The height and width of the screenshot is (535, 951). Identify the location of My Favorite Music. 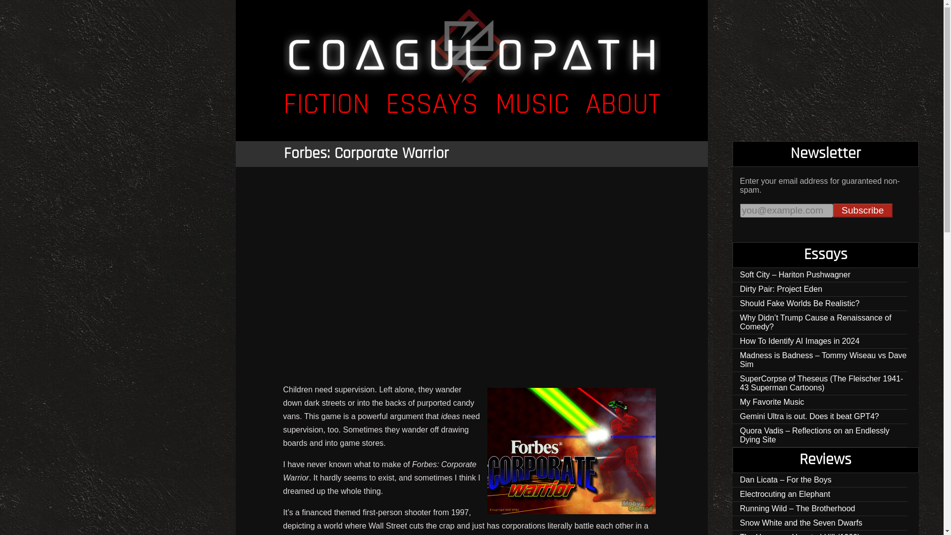
(820, 402).